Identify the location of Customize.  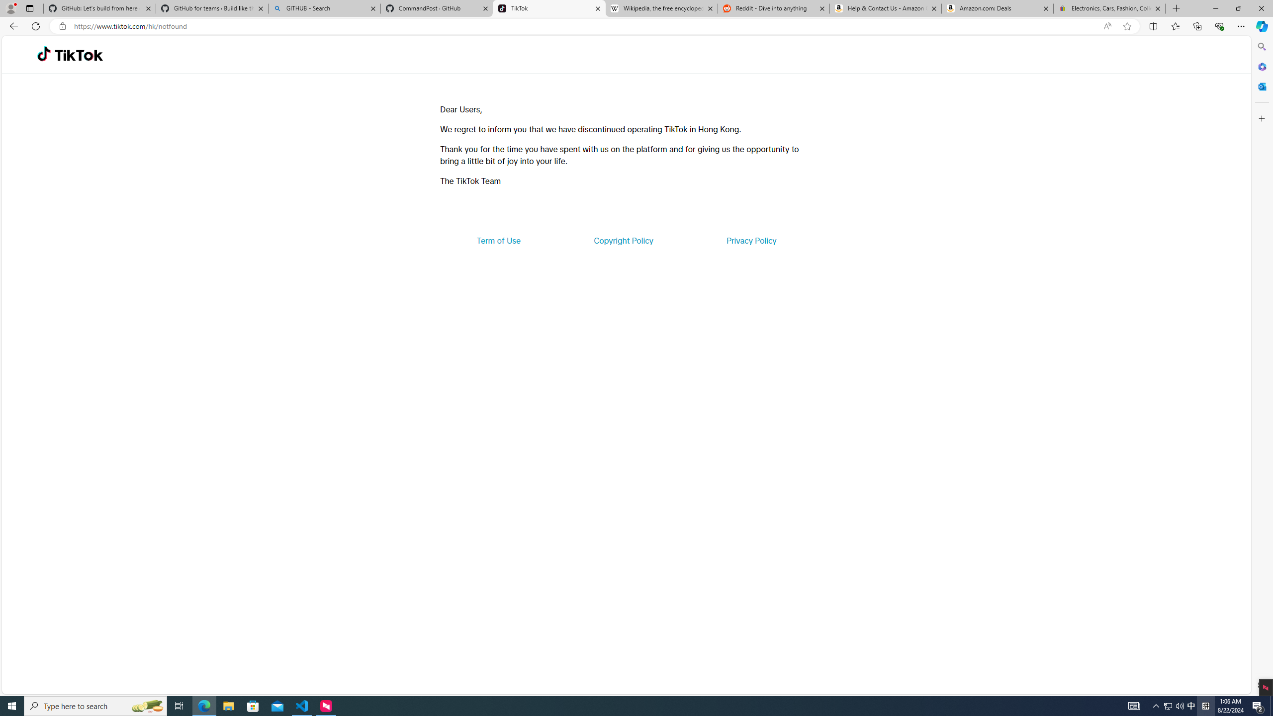
(1261, 118).